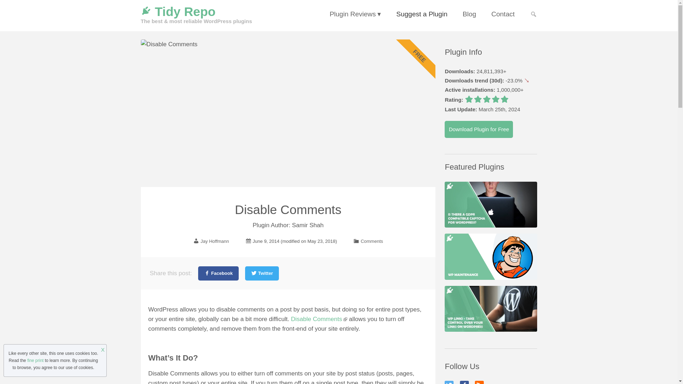  Describe the element at coordinates (262, 273) in the screenshot. I see `Twitter` at that location.